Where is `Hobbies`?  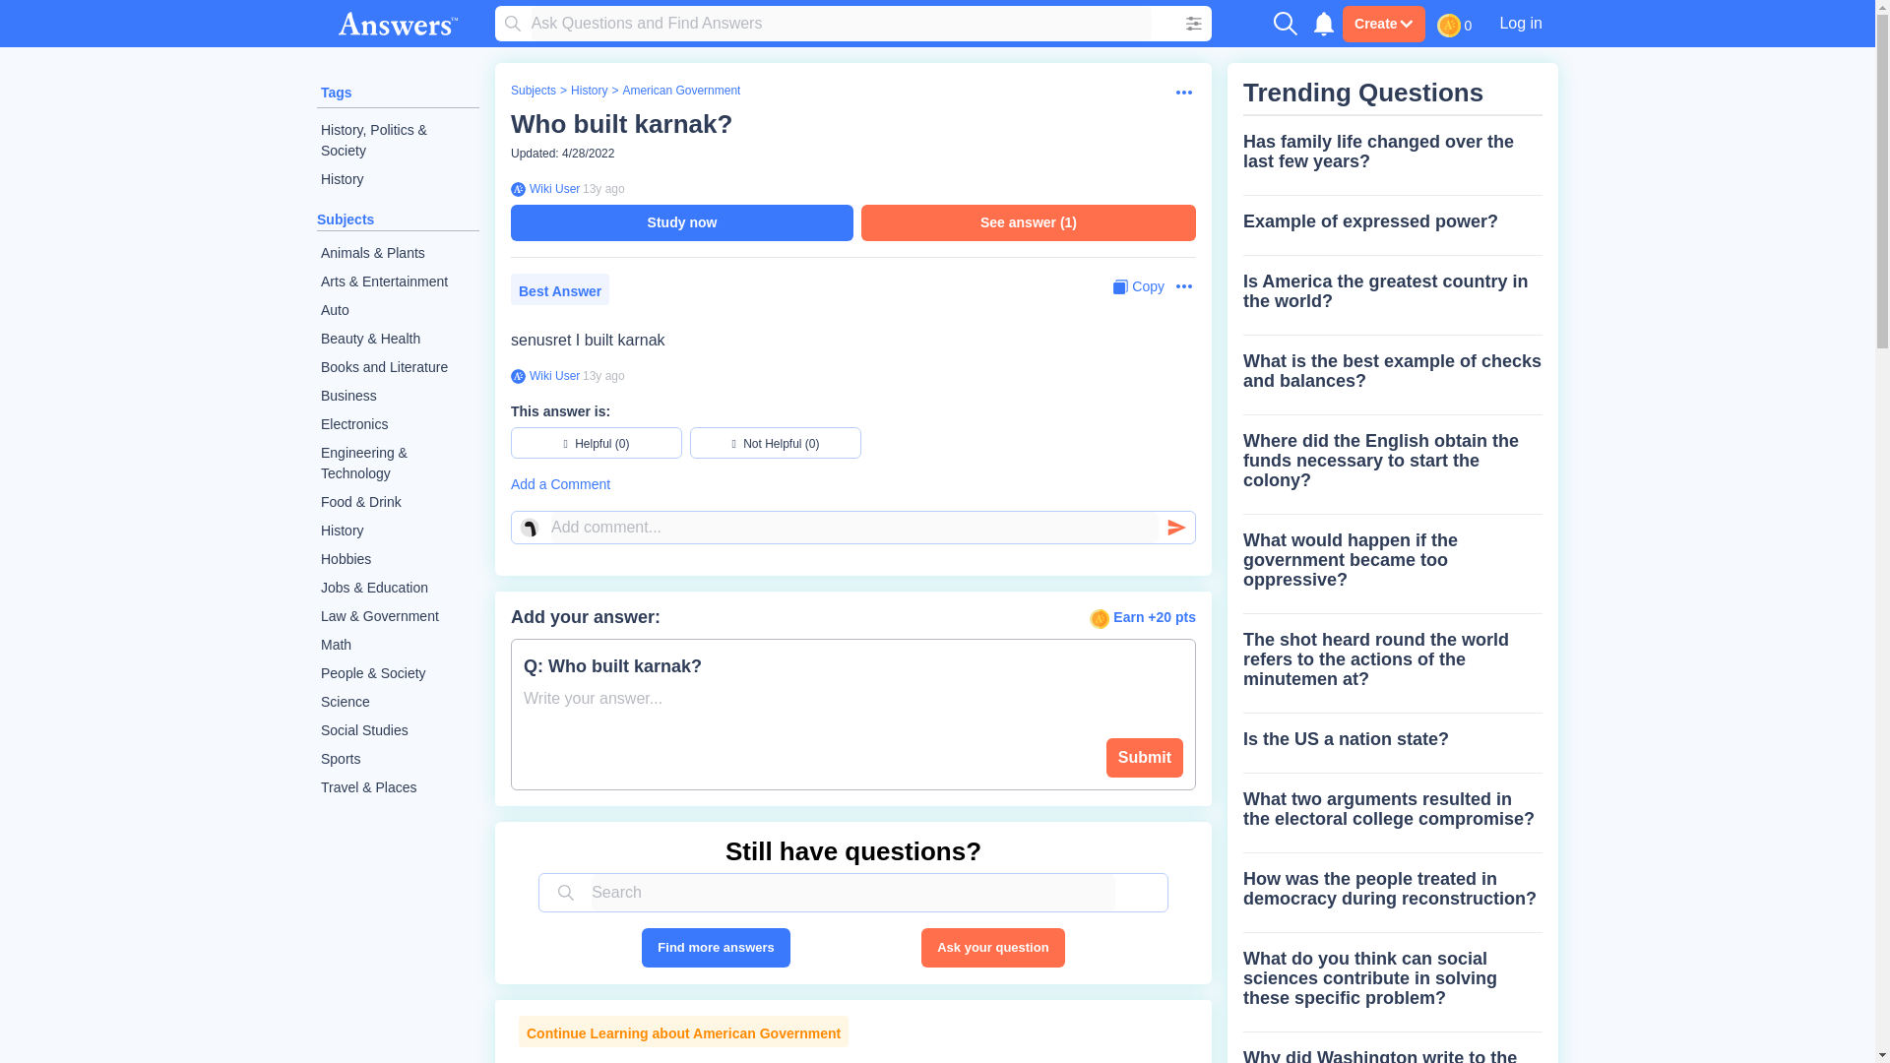 Hobbies is located at coordinates (398, 559).